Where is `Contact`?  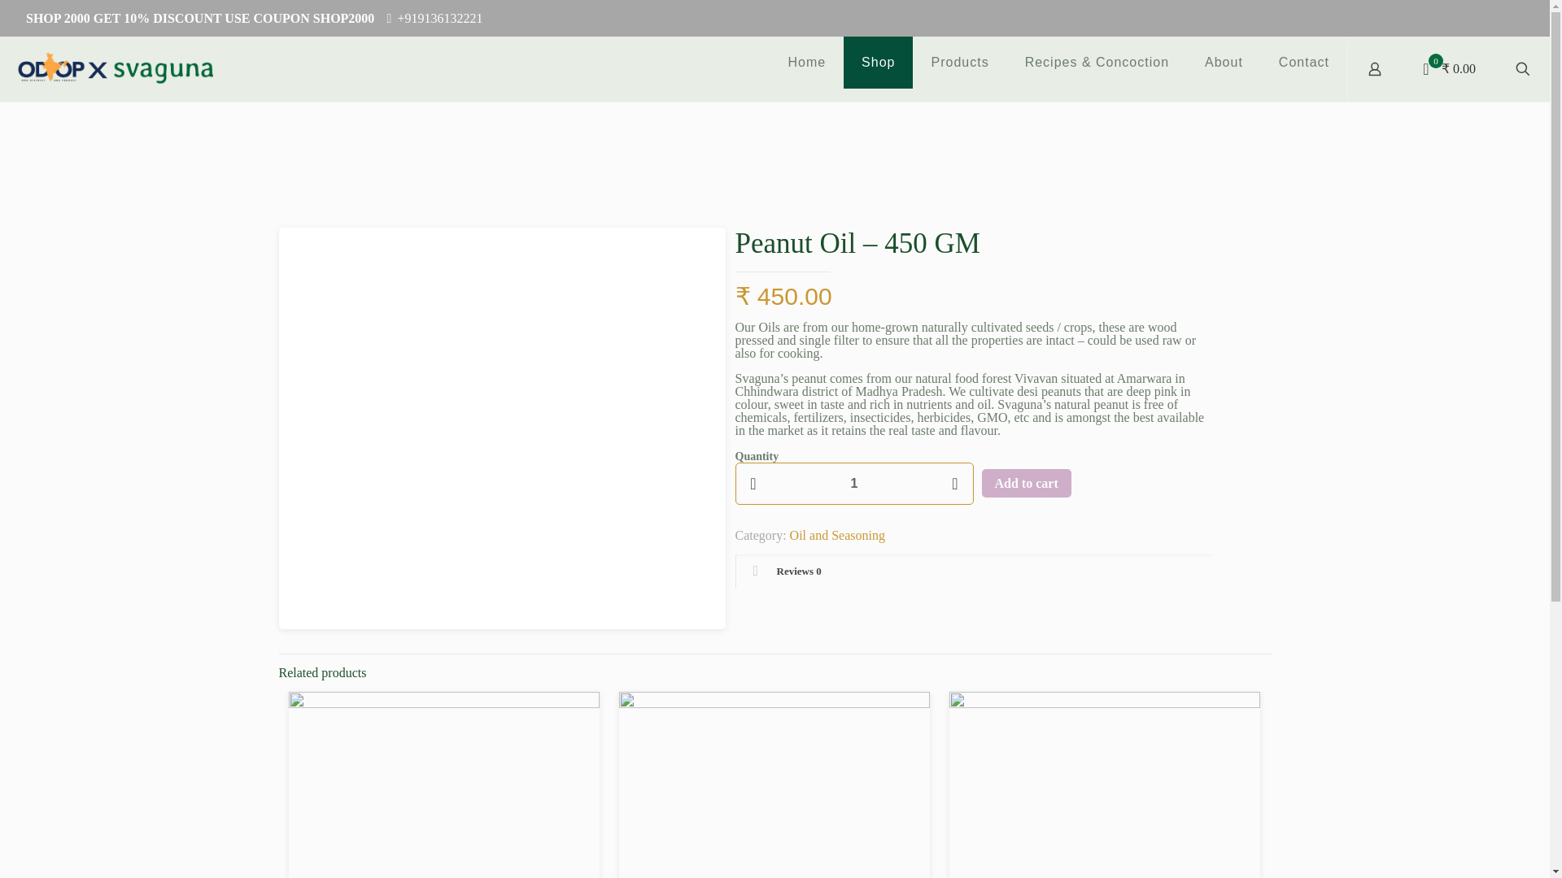 Contact is located at coordinates (1303, 63).